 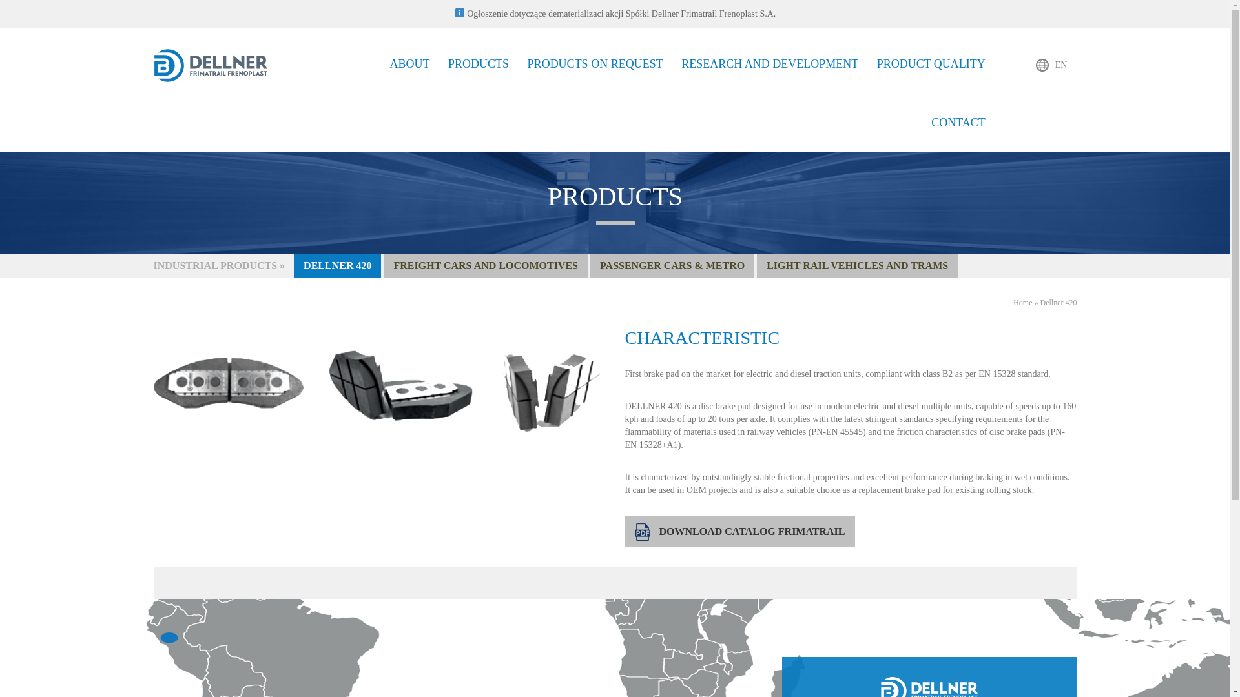 I want to click on EN, so click(x=1051, y=65).